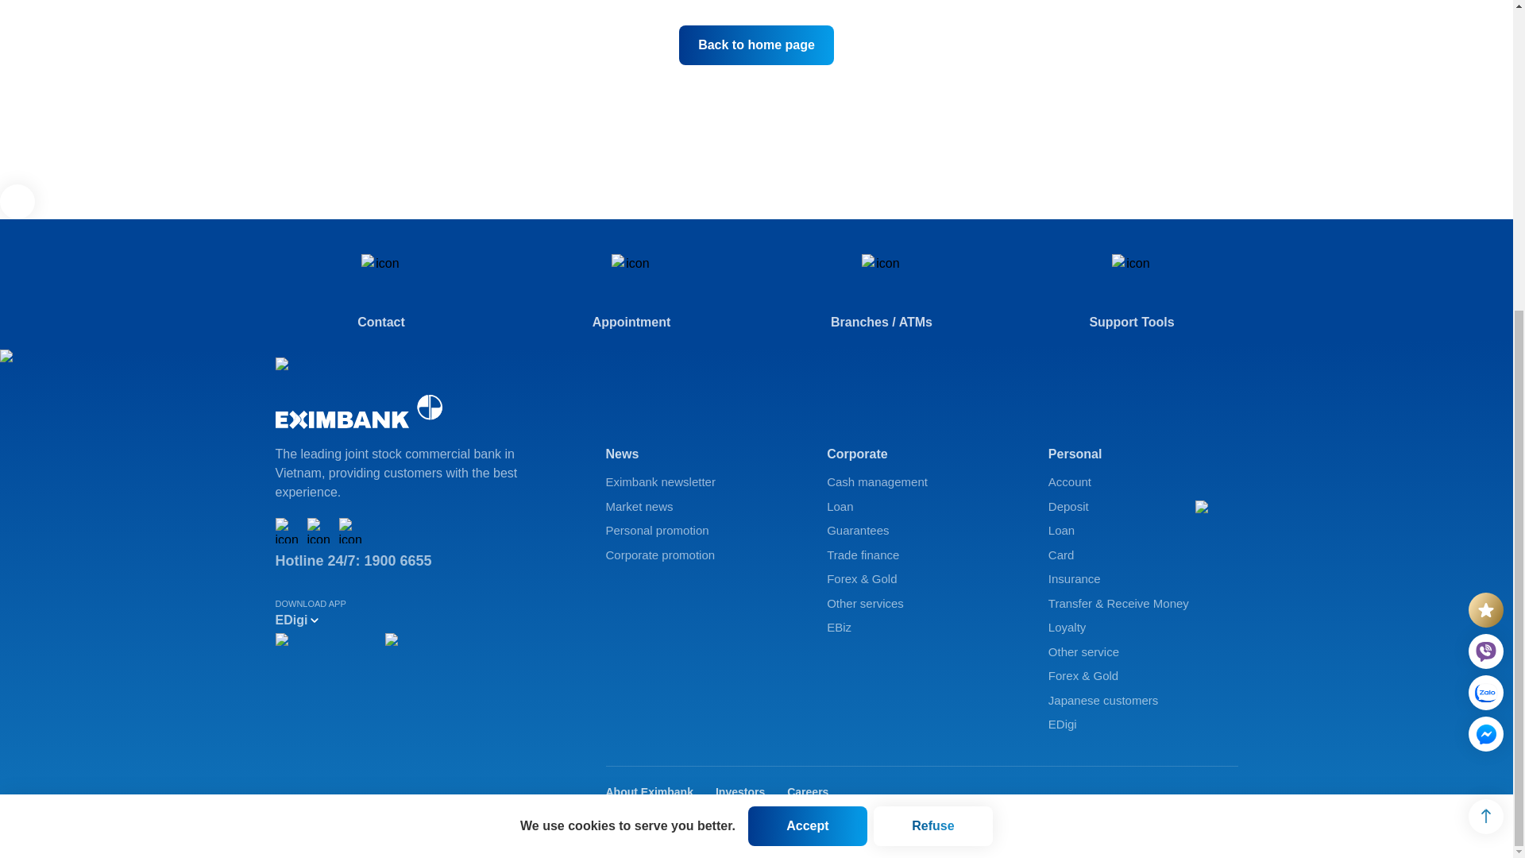  I want to click on Personal promotion, so click(700, 531).